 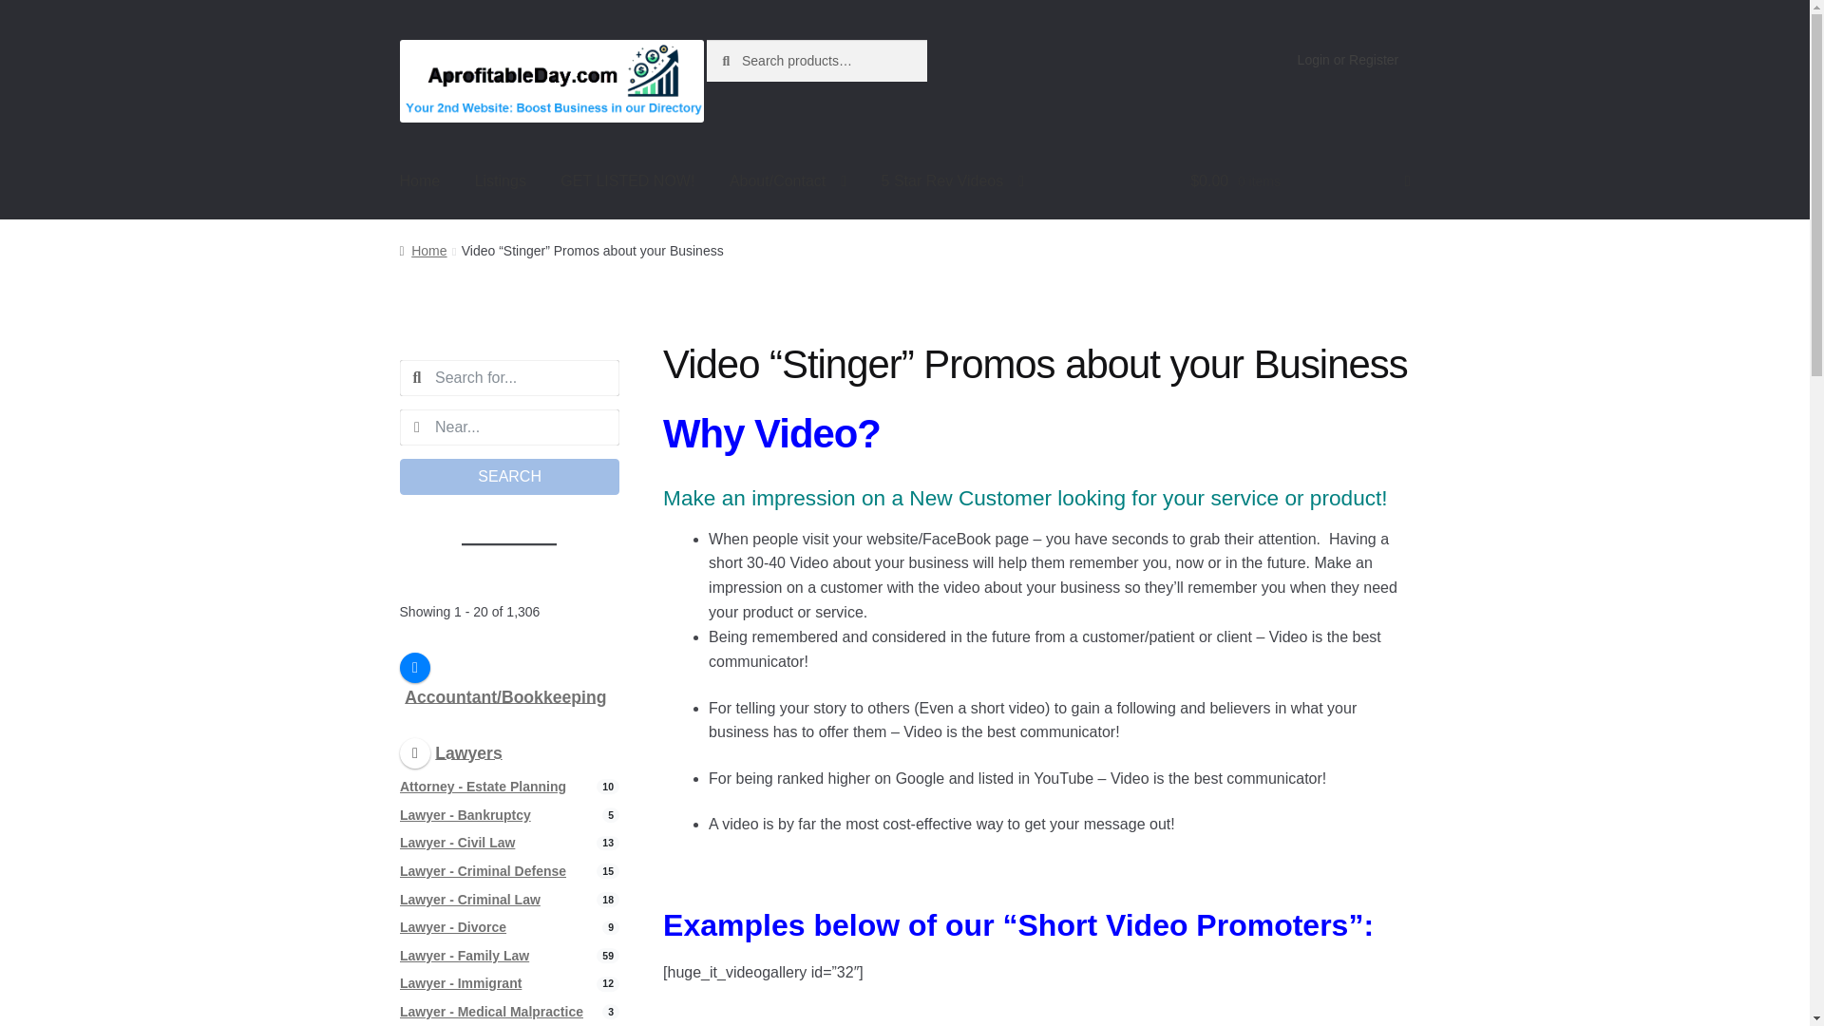 What do you see at coordinates (456, 843) in the screenshot?
I see `Lawyer - Civil Law` at bounding box center [456, 843].